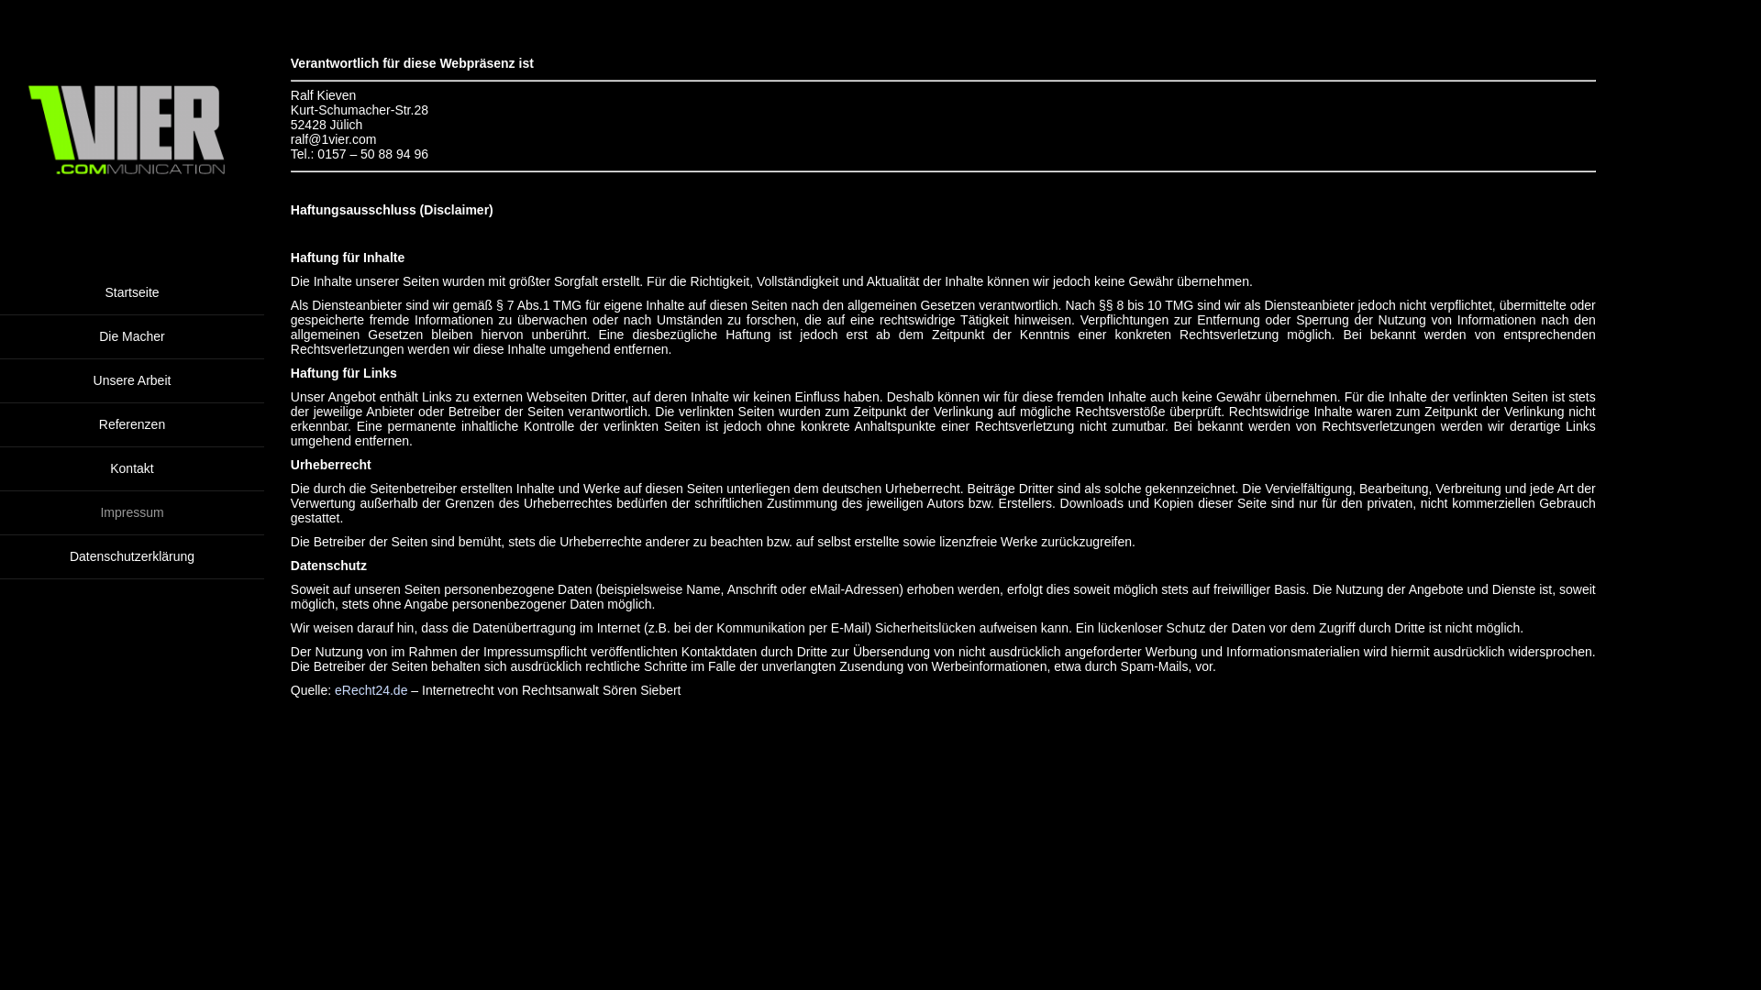  Describe the element at coordinates (132, 293) in the screenshot. I see `Startseite` at that location.